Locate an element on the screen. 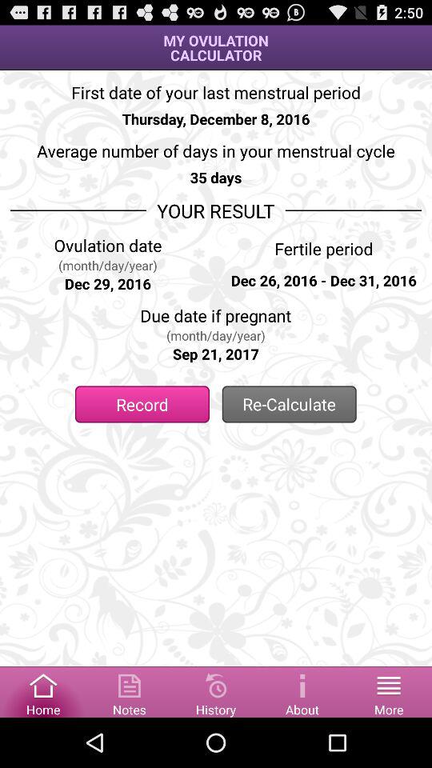  open the 'about screen is located at coordinates (302, 691).